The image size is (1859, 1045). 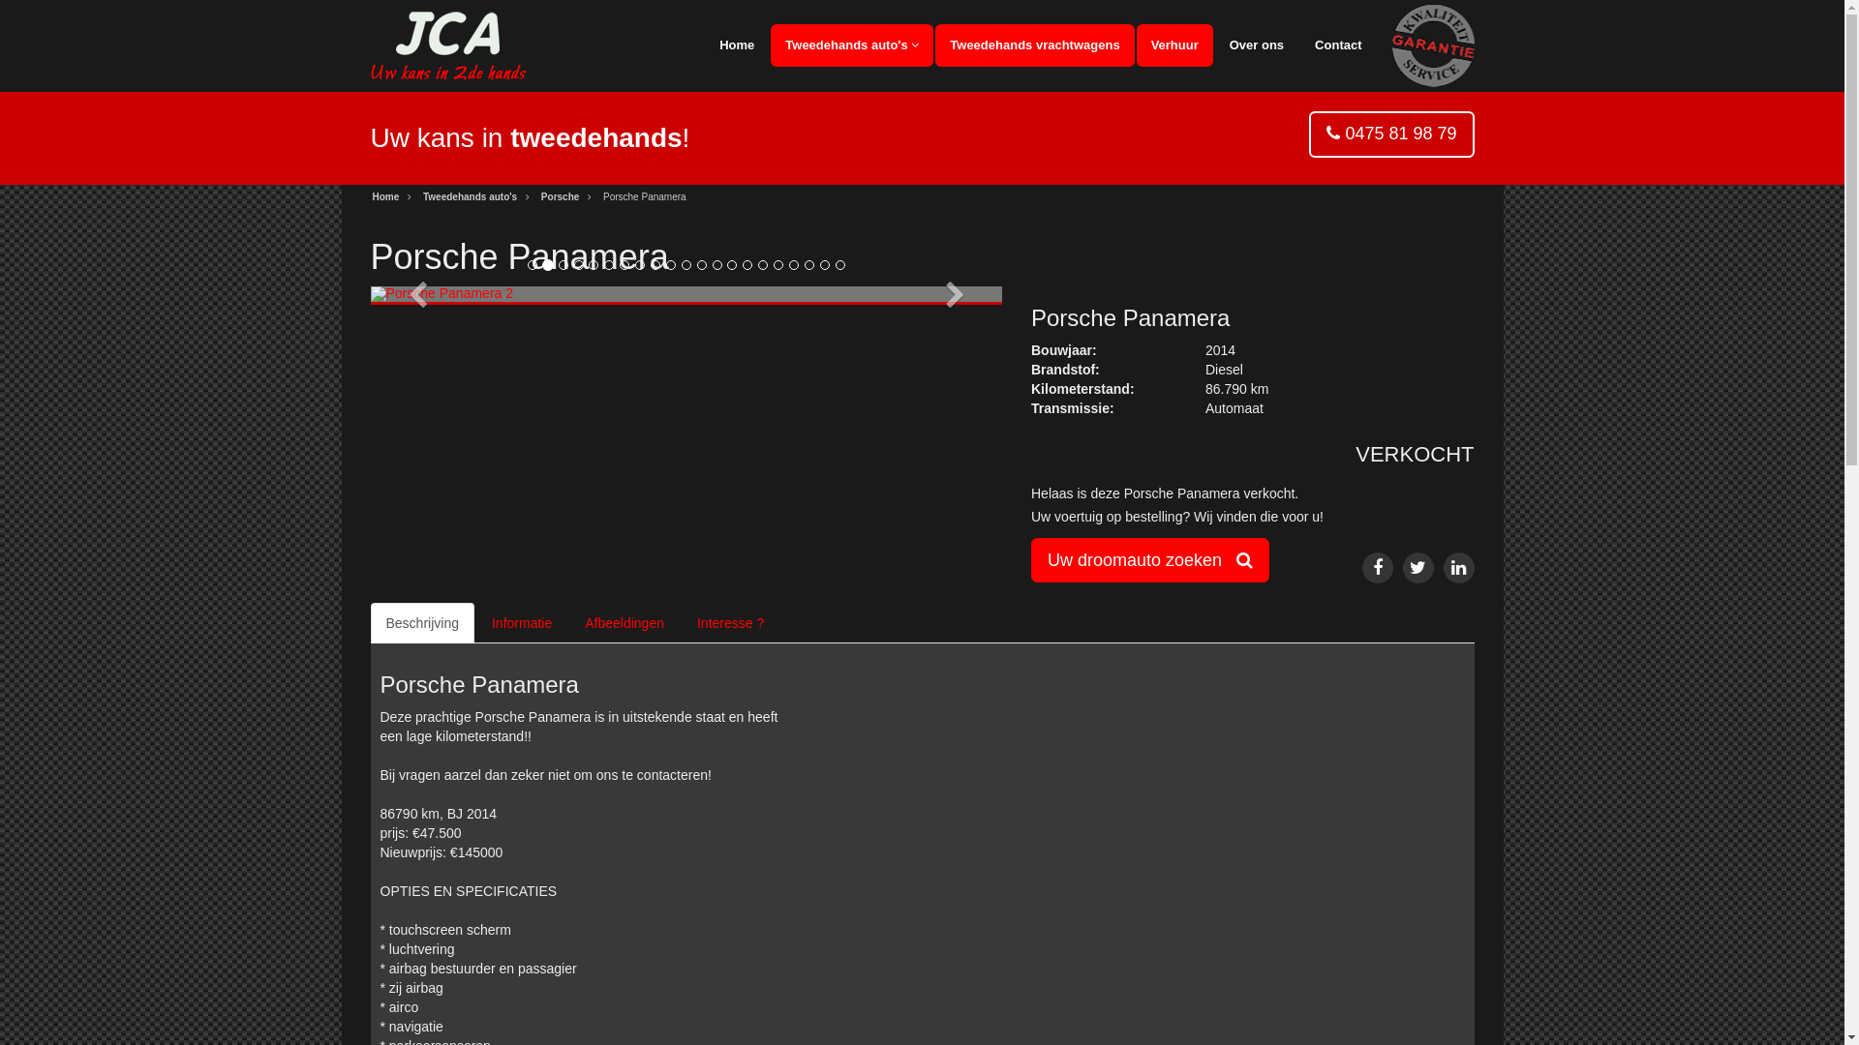 I want to click on Interesse ?, so click(x=730, y=623).